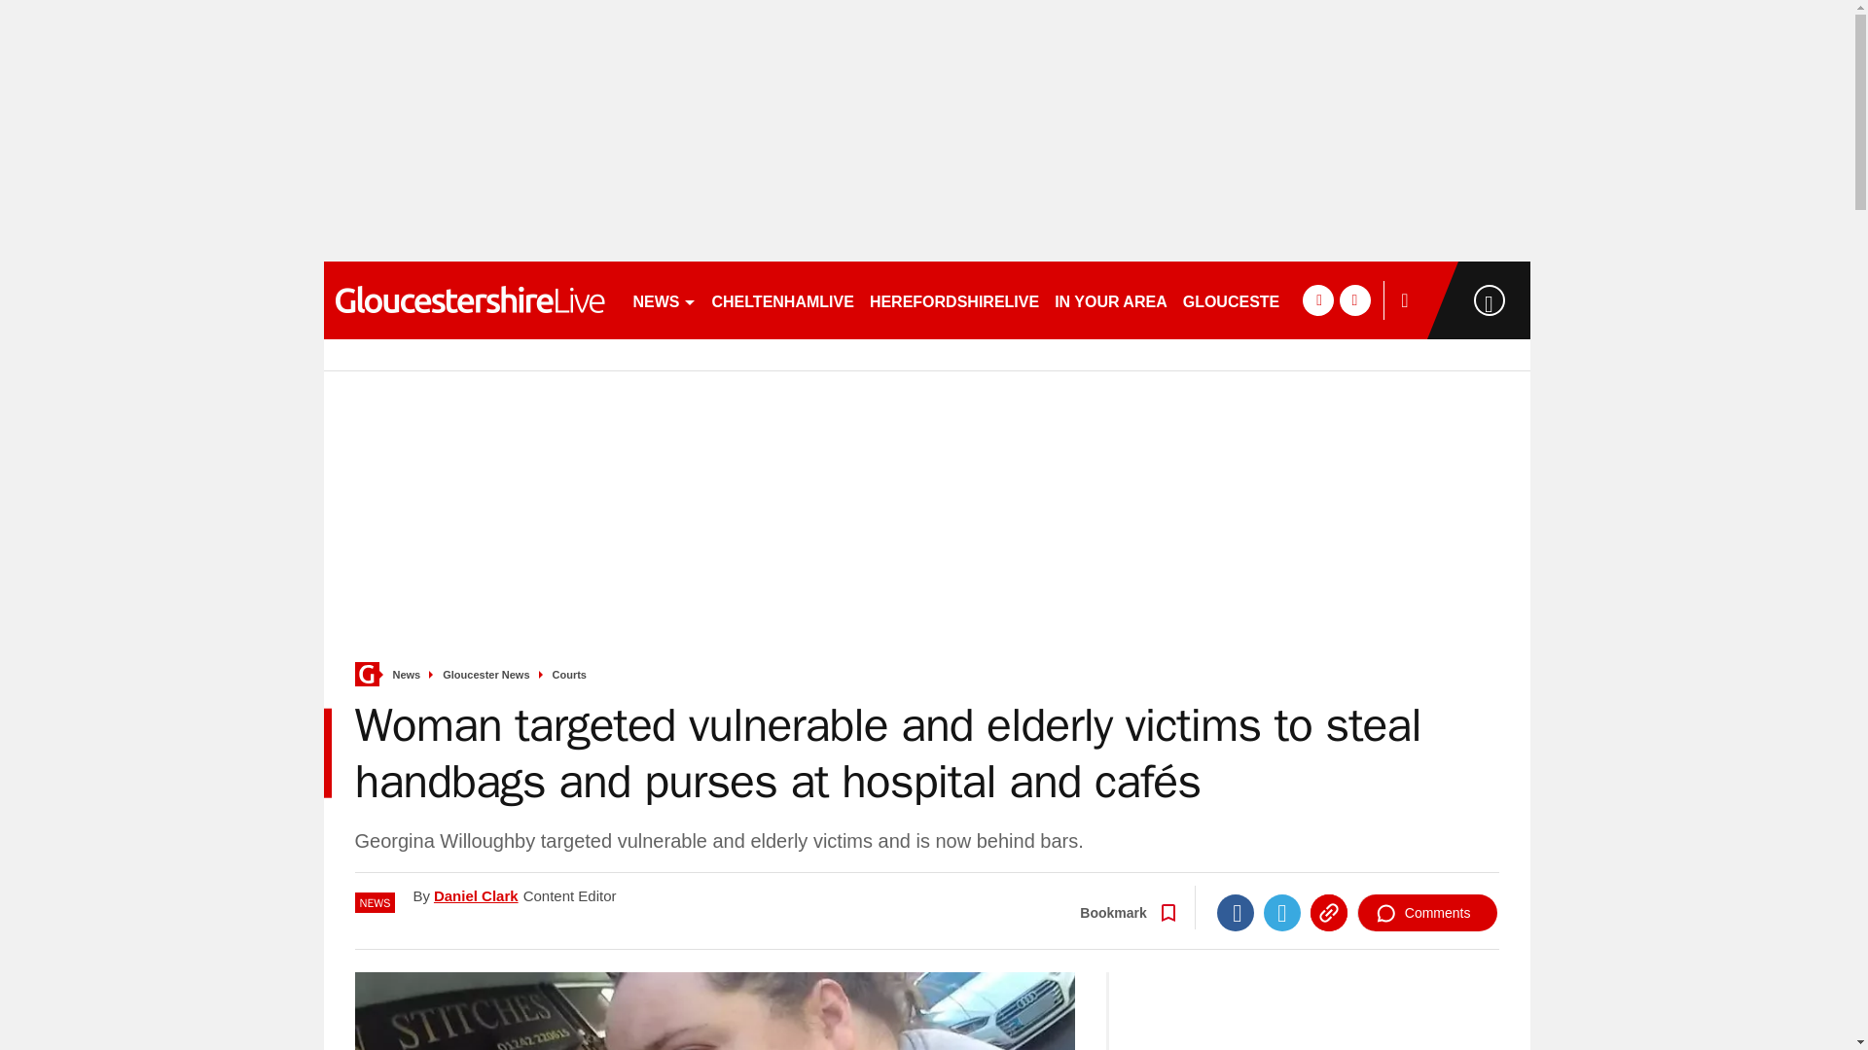  What do you see at coordinates (1317, 299) in the screenshot?
I see `facebook` at bounding box center [1317, 299].